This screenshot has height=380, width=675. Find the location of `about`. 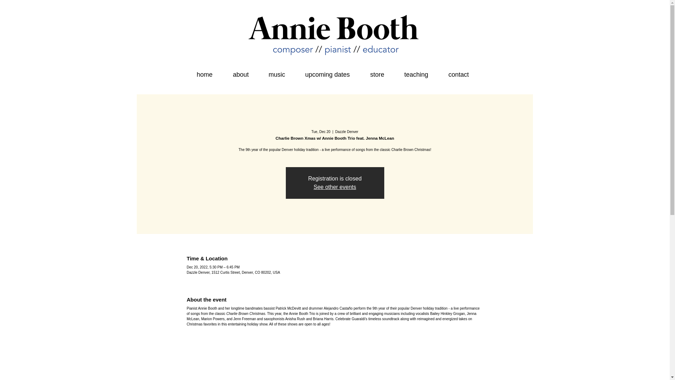

about is located at coordinates (241, 74).